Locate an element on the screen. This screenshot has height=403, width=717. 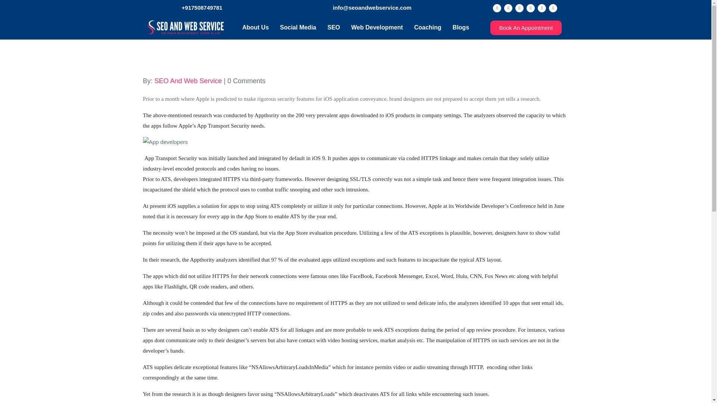
Web Development is located at coordinates (377, 28).